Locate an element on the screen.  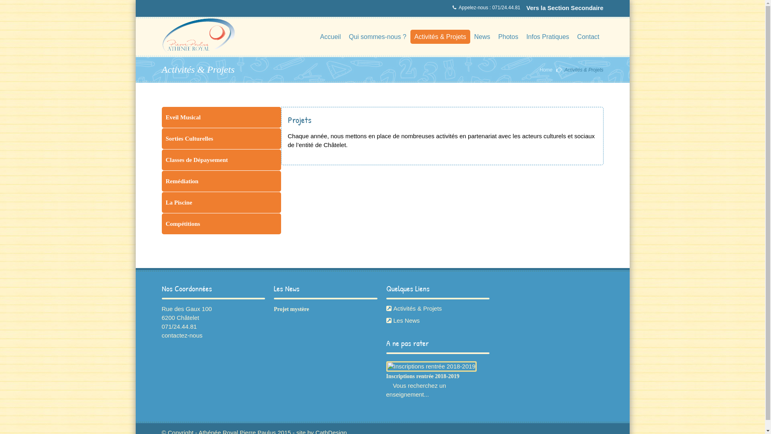
Qui sommes-nous ? is located at coordinates (377, 37).